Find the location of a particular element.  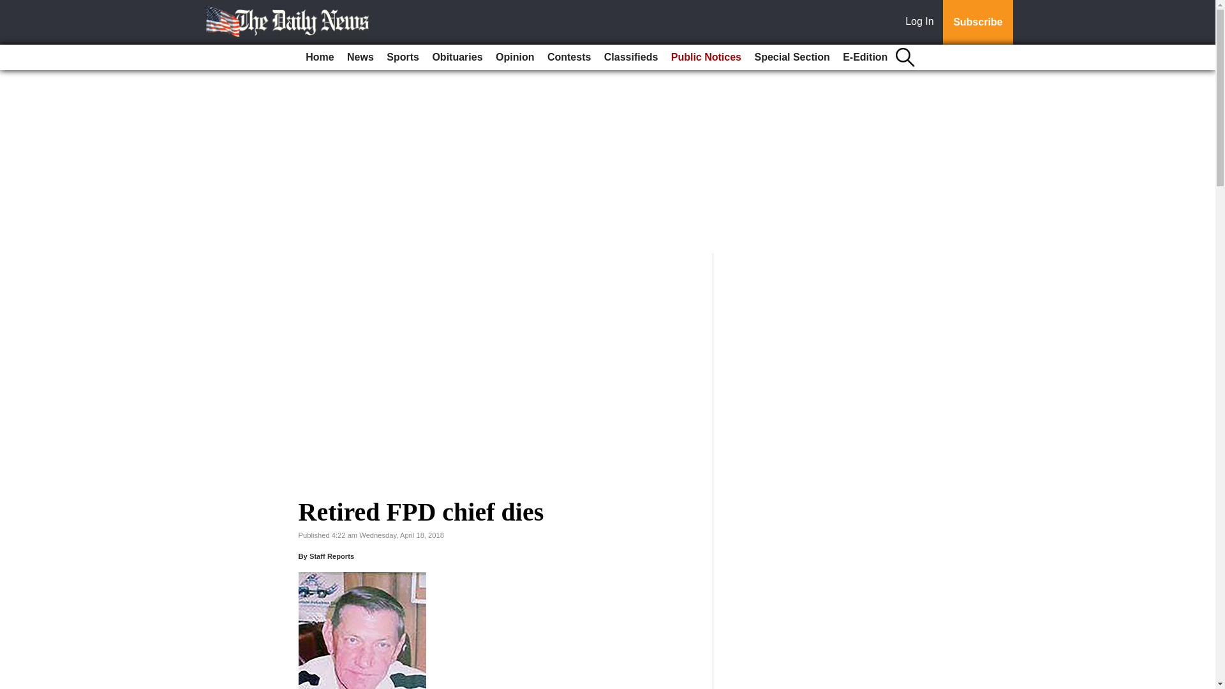

Classifieds is located at coordinates (630, 57).